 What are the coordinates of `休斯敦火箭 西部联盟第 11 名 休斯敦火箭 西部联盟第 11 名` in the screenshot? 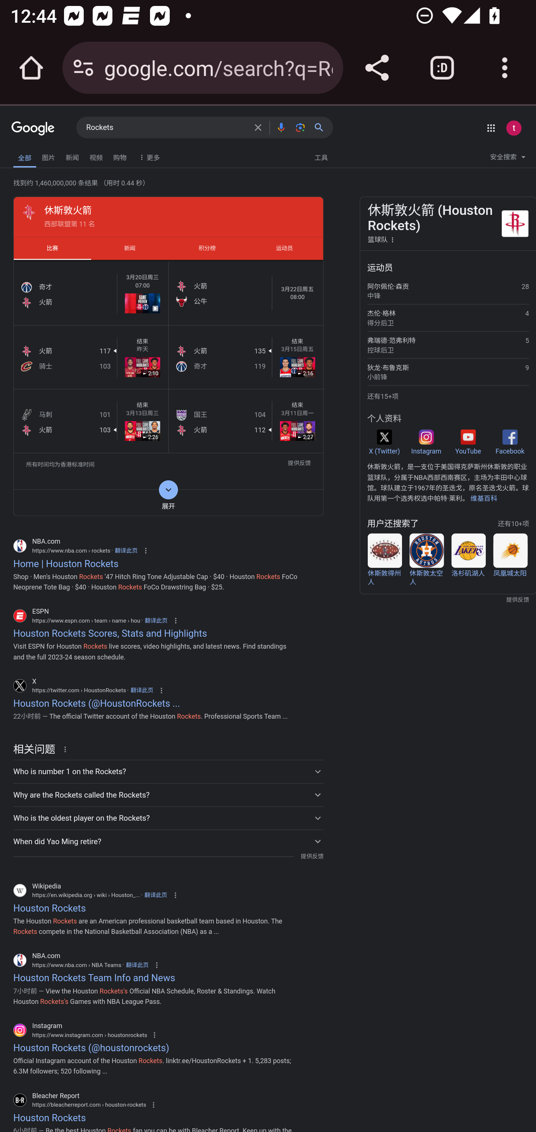 It's located at (168, 217).